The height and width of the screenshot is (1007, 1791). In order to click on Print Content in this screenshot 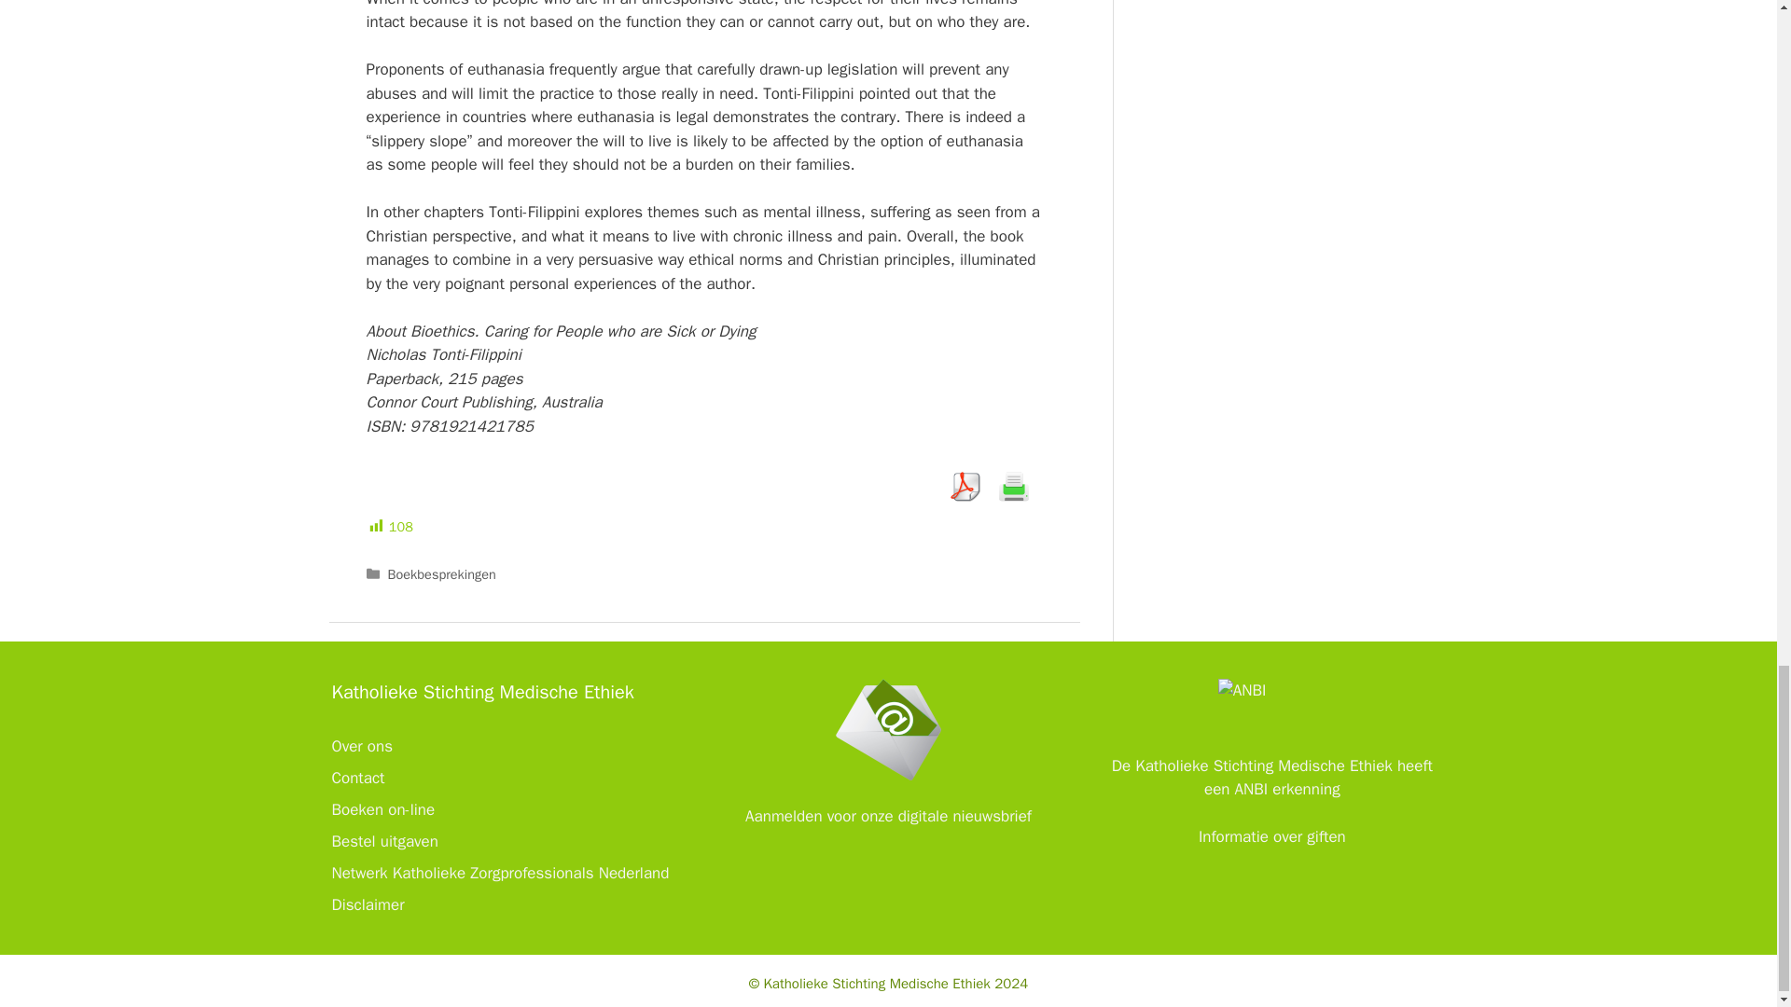, I will do `click(1013, 487)`.